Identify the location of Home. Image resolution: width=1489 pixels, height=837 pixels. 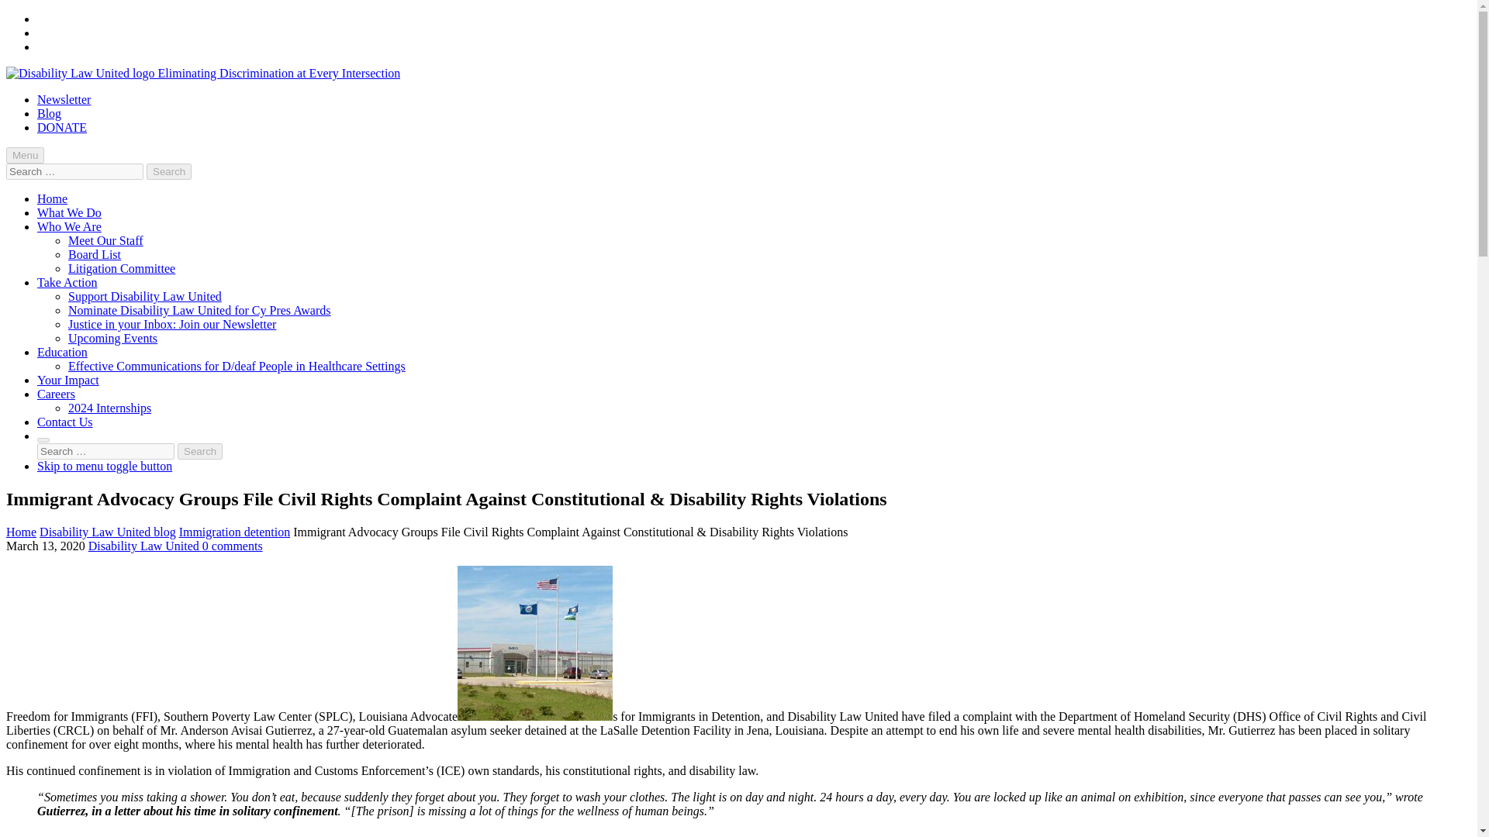
(20, 532).